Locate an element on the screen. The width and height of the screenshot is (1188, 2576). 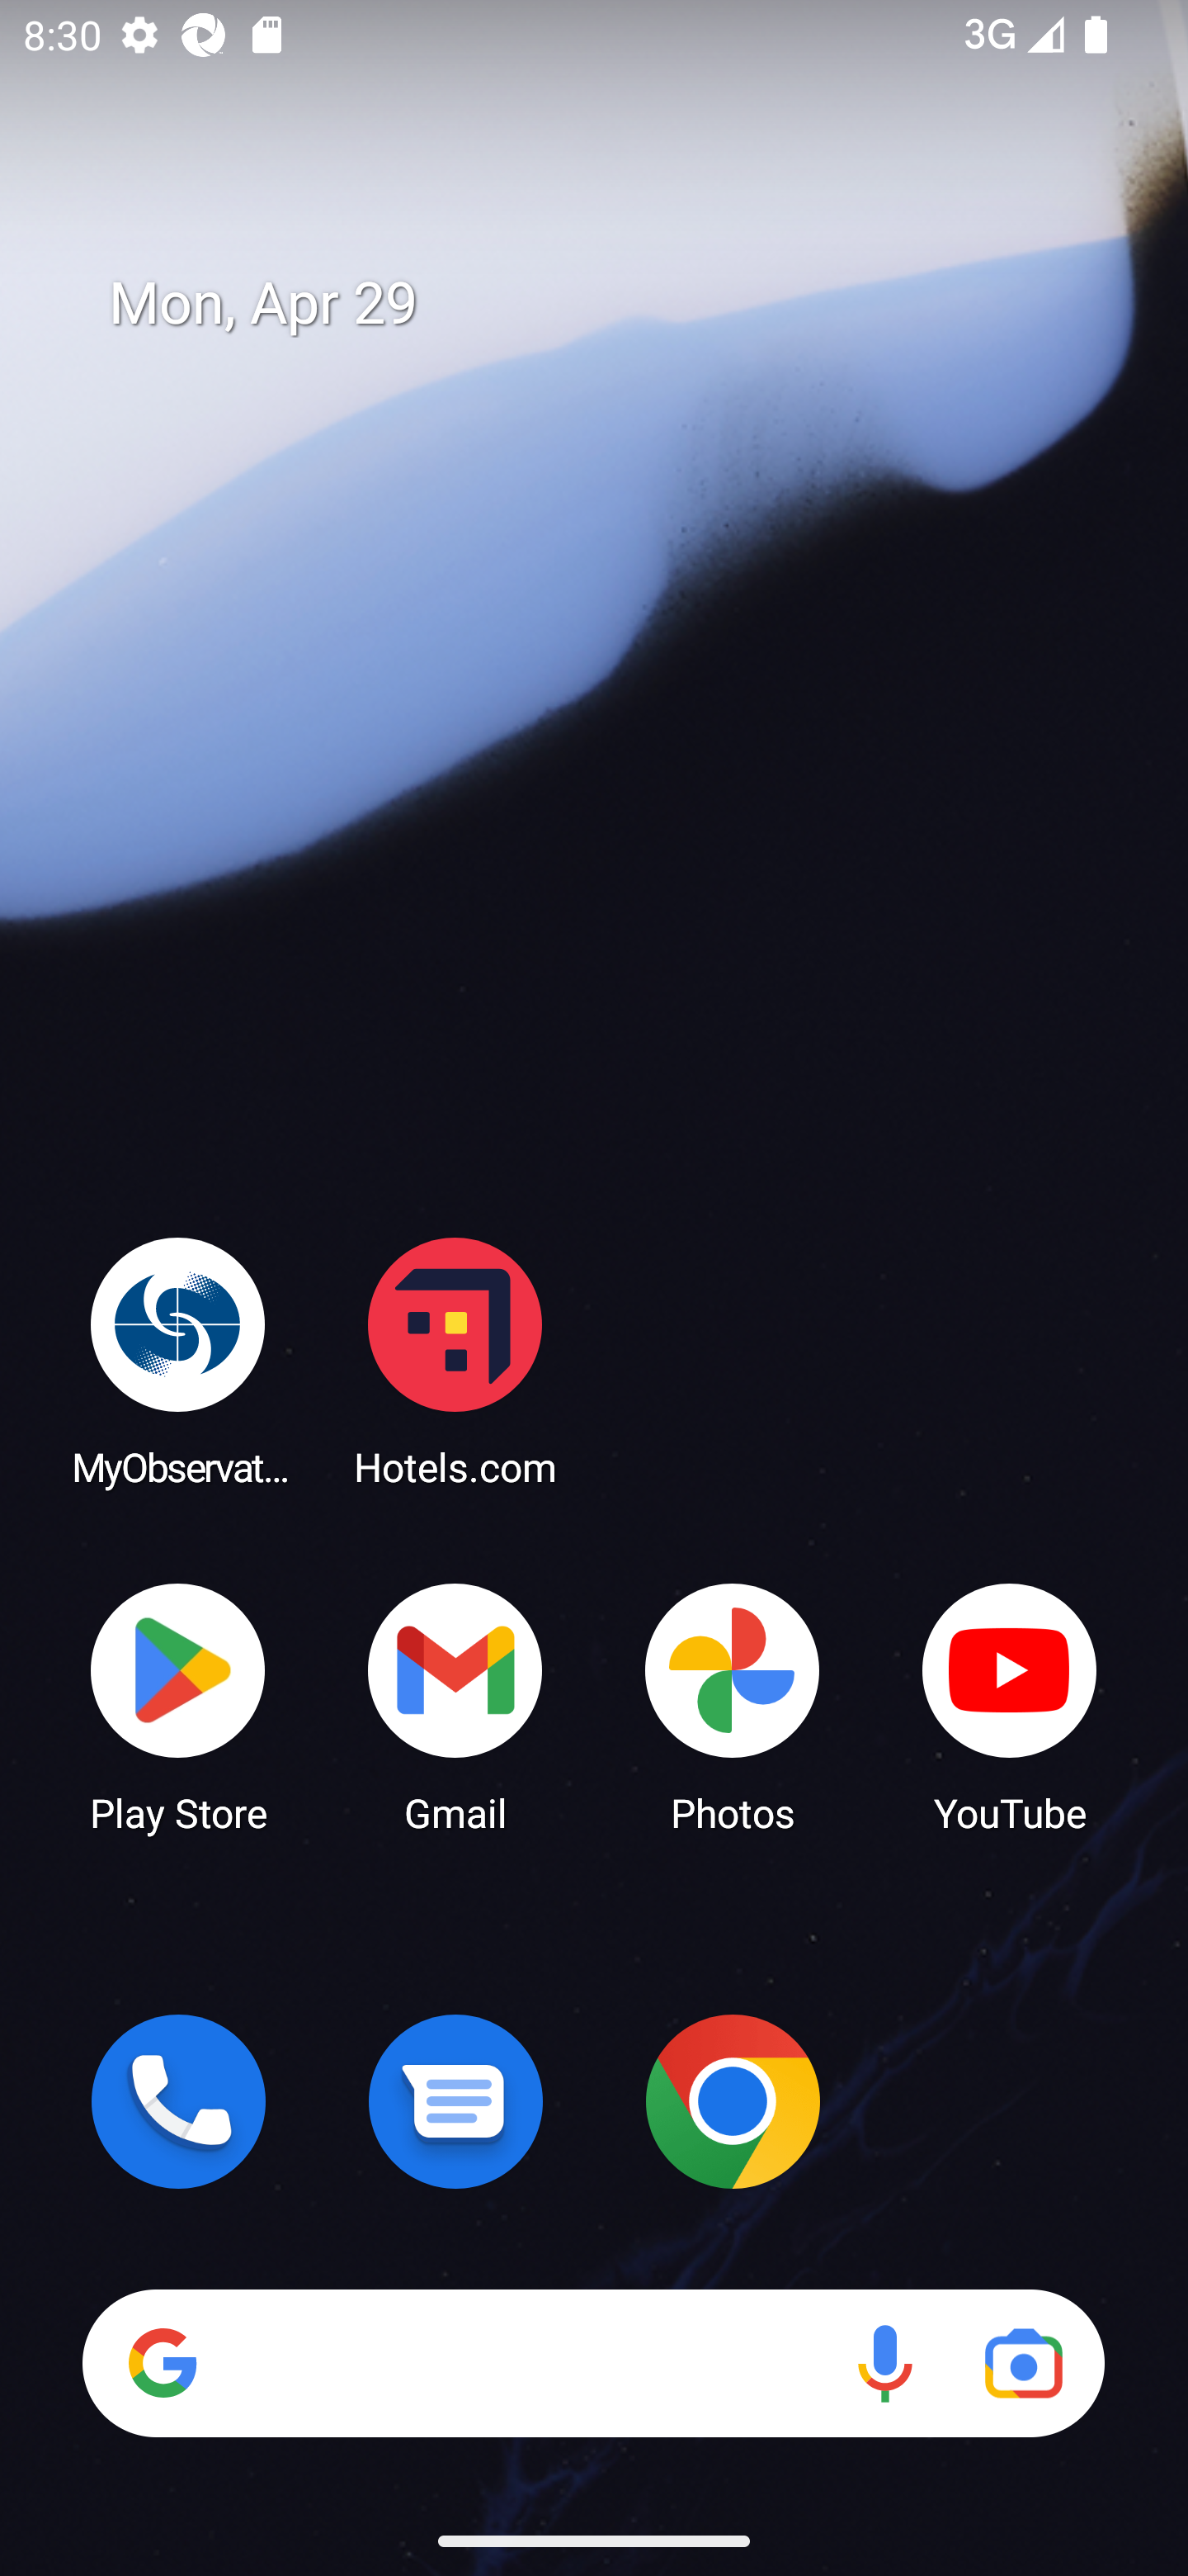
Messages is located at coordinates (455, 2101).